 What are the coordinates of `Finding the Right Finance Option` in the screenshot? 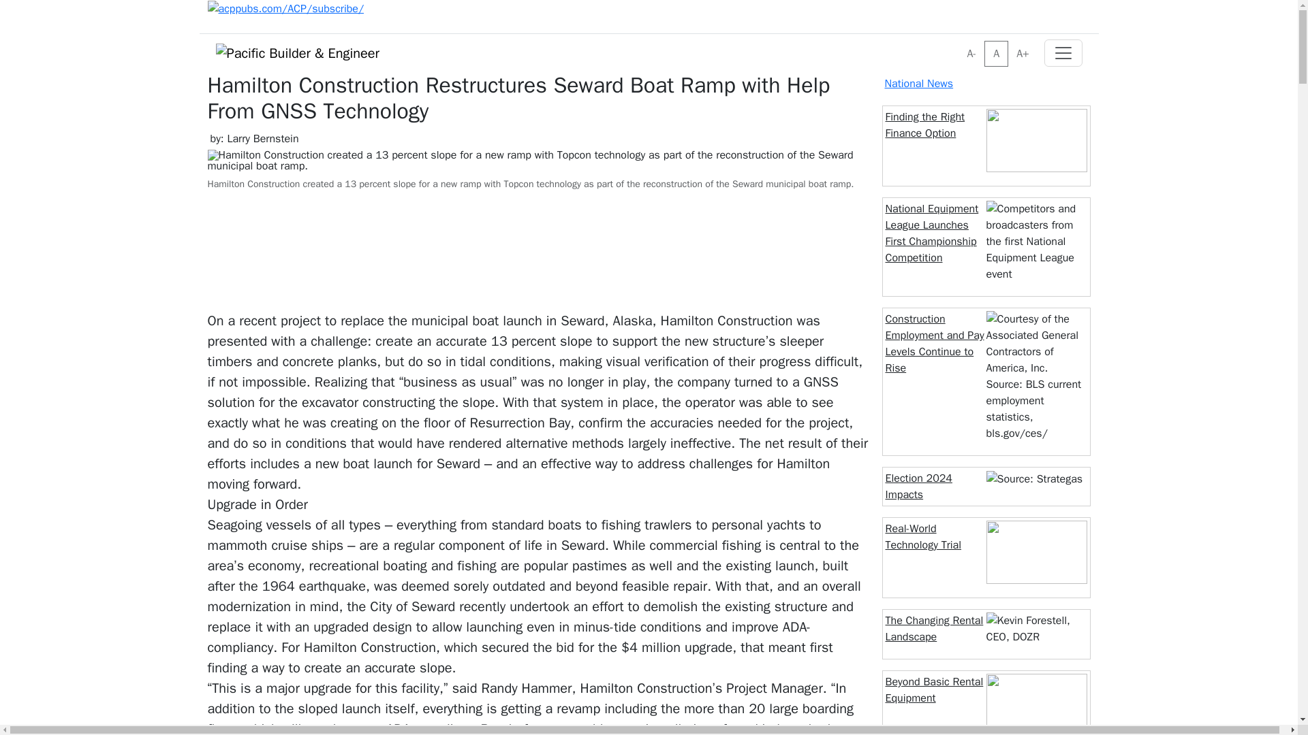 It's located at (925, 125).